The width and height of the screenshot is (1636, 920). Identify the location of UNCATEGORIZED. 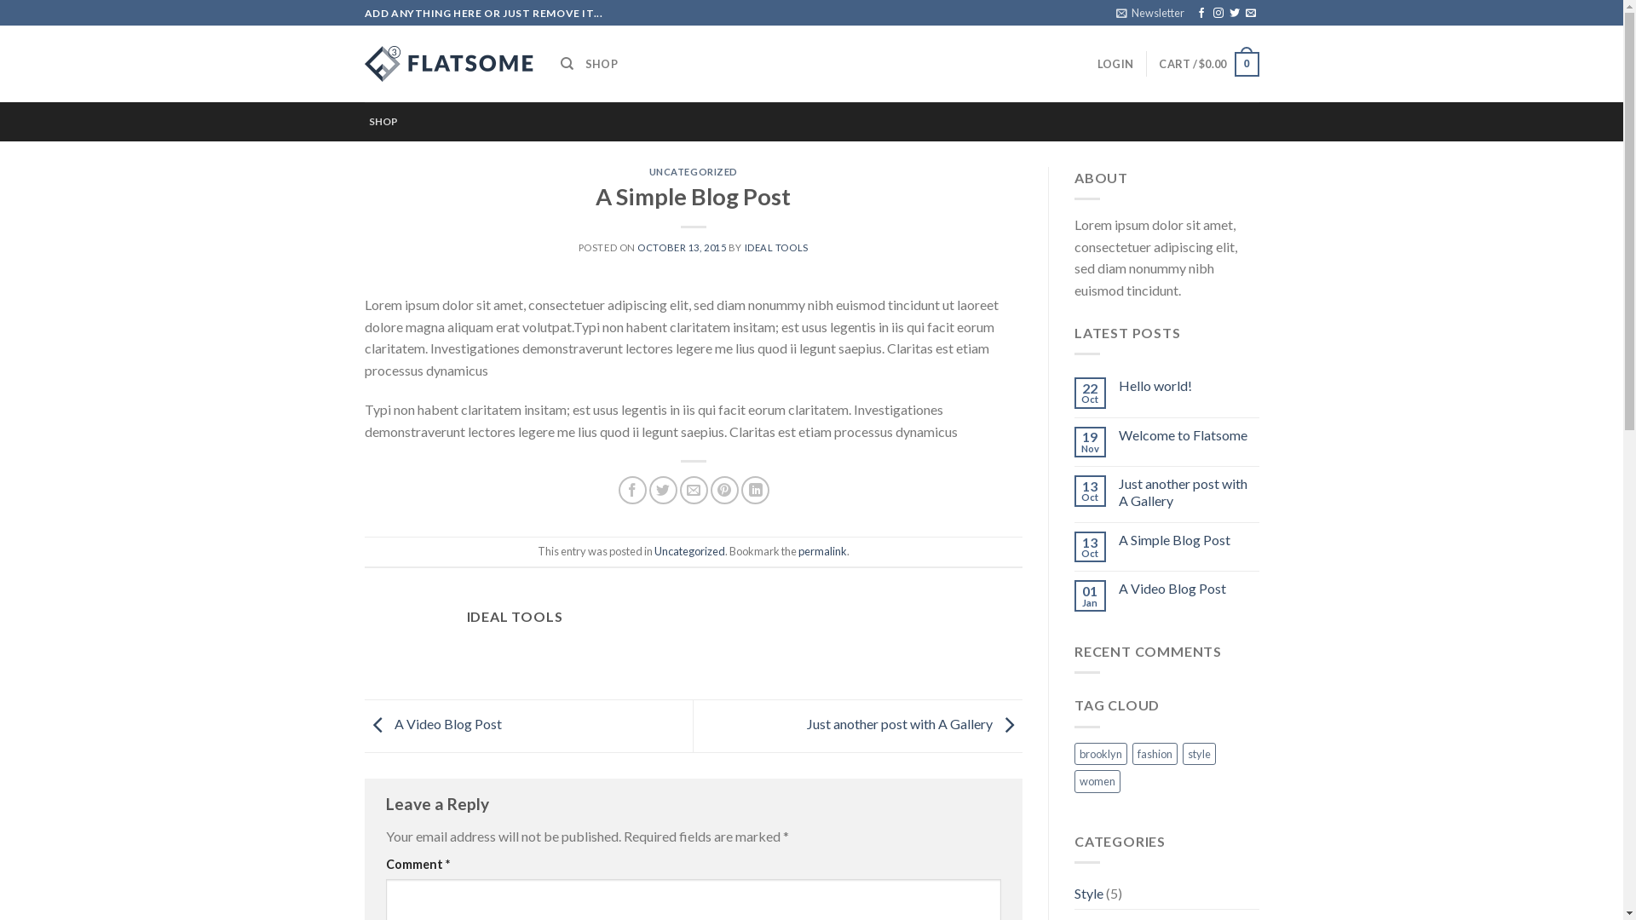
(694, 172).